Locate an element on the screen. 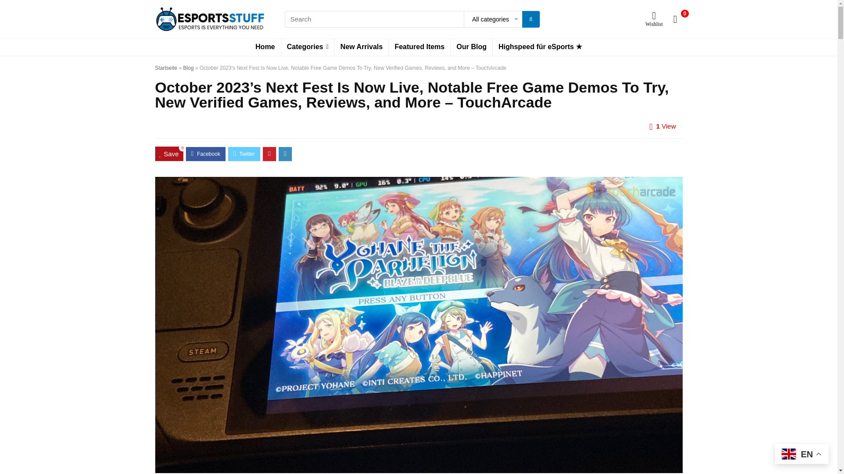  Categories is located at coordinates (308, 47).